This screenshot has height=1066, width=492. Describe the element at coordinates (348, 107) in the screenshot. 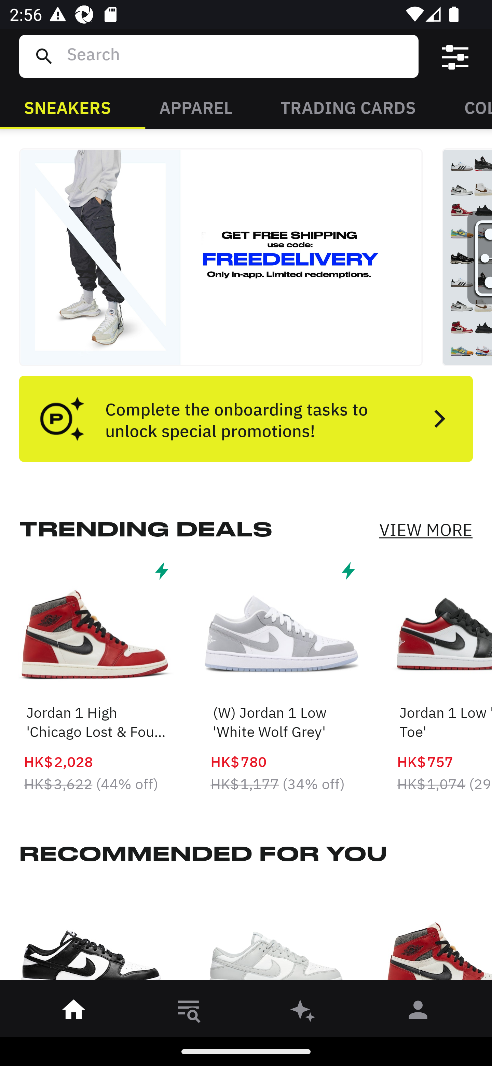

I see `TRADING CARDS` at that location.